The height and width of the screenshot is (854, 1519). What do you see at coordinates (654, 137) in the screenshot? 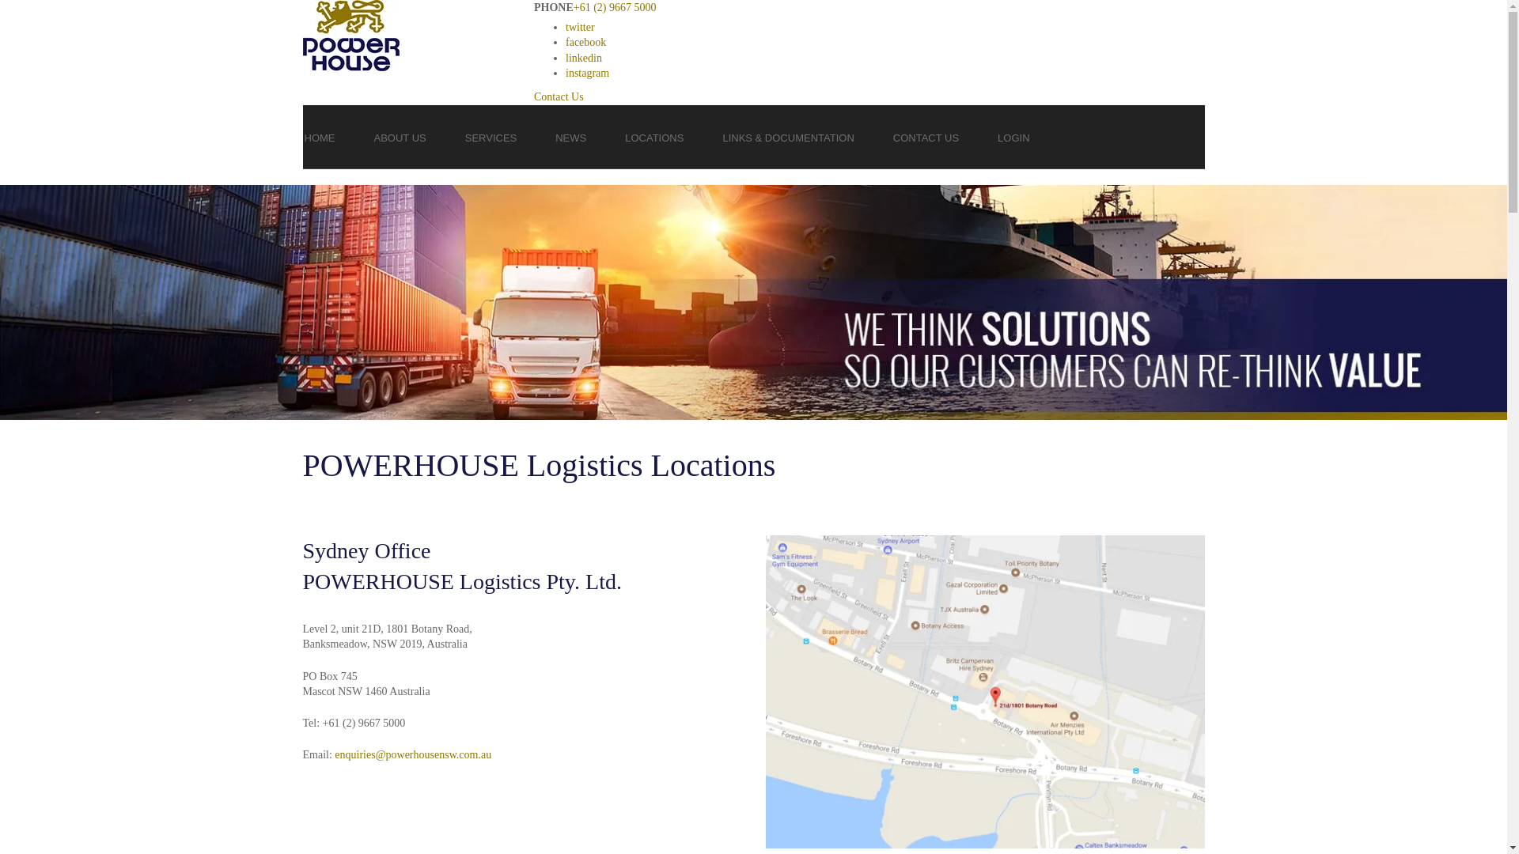
I see `LOCATIONS` at bounding box center [654, 137].